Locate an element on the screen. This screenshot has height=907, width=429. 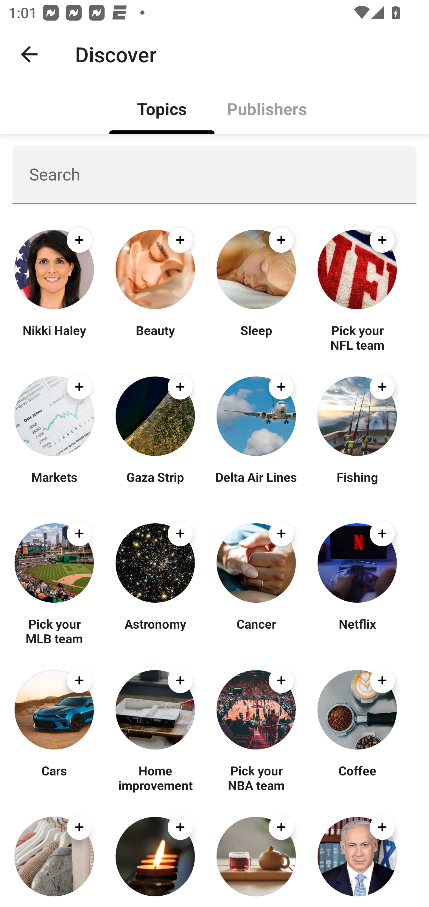
Markets is located at coordinates (54, 484).